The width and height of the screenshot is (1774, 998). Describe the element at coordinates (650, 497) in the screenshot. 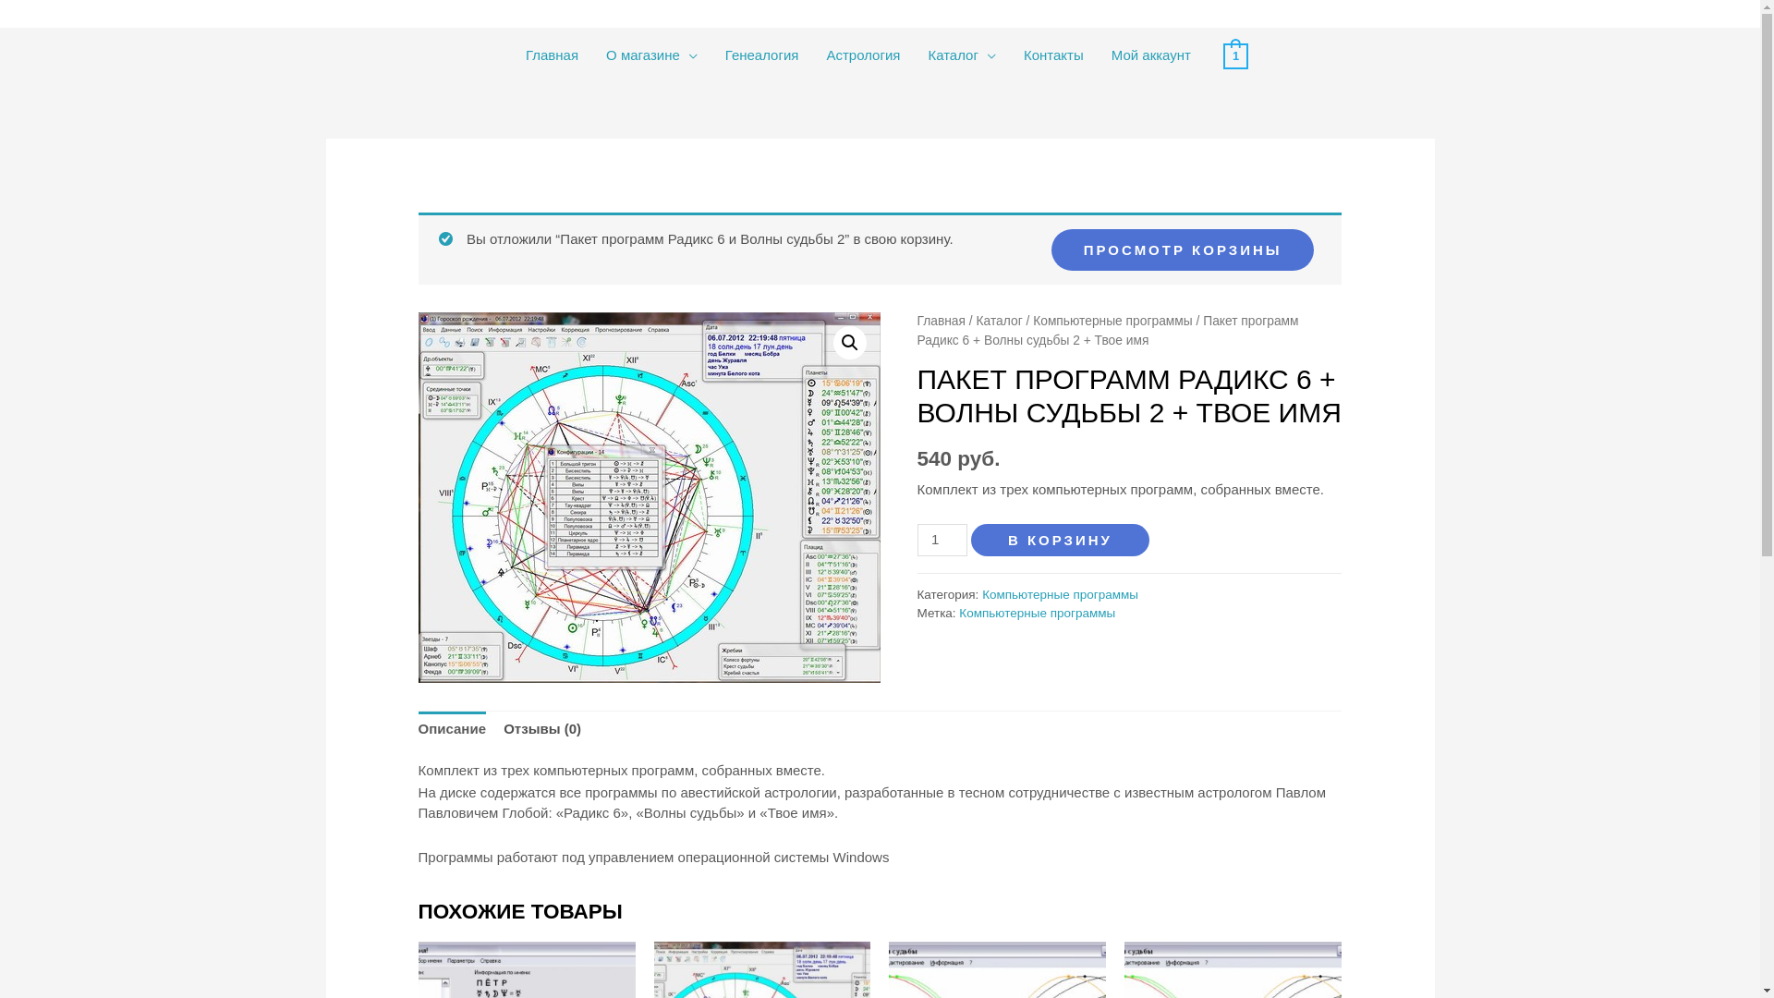

I see `radix6-big-500x500` at that location.